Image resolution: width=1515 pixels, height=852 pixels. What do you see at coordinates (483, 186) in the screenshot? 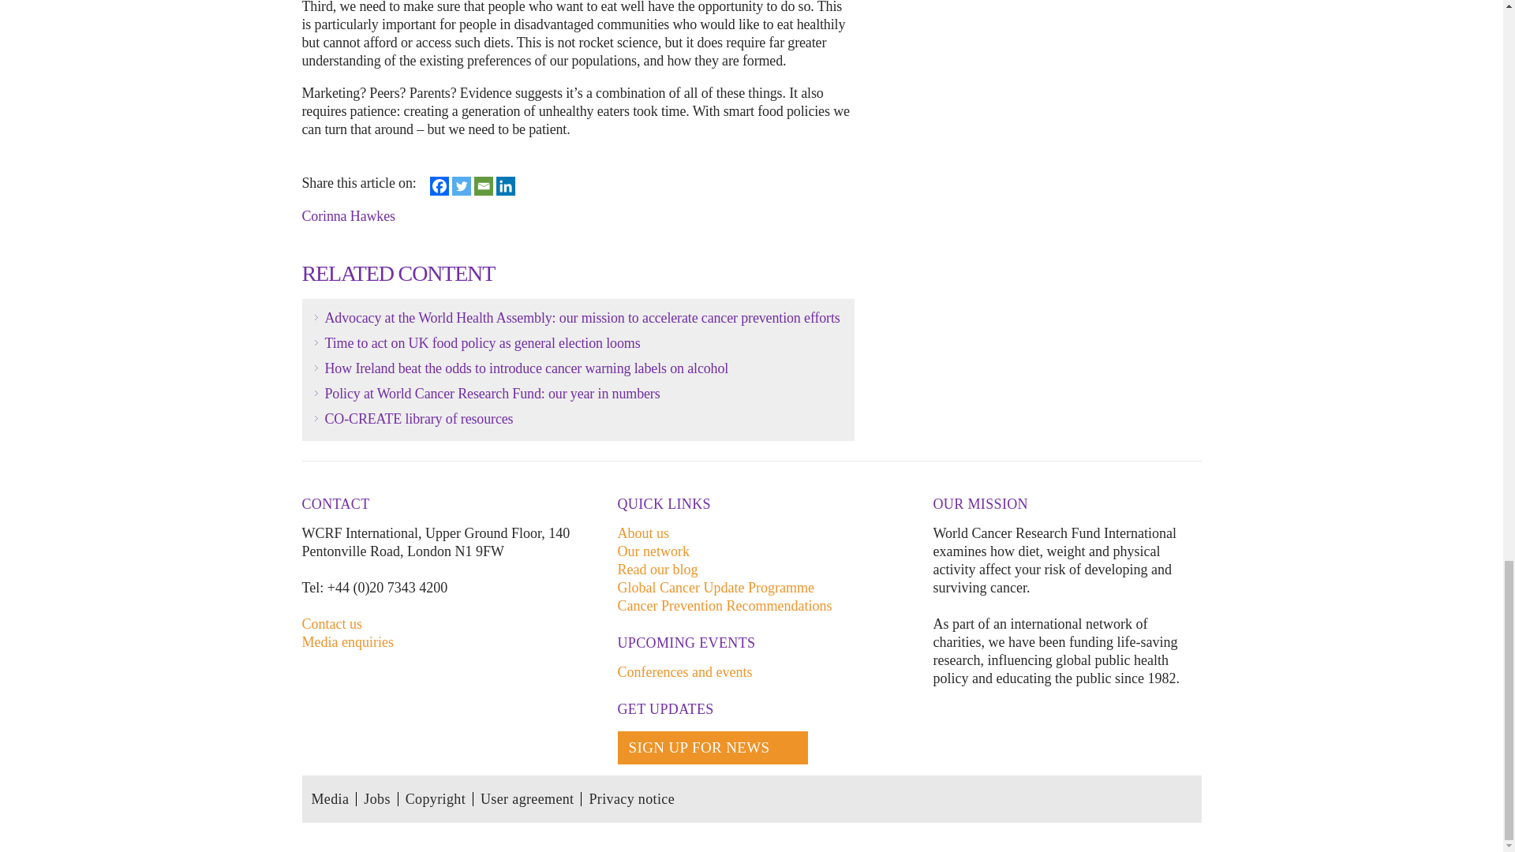
I see `Email` at bounding box center [483, 186].